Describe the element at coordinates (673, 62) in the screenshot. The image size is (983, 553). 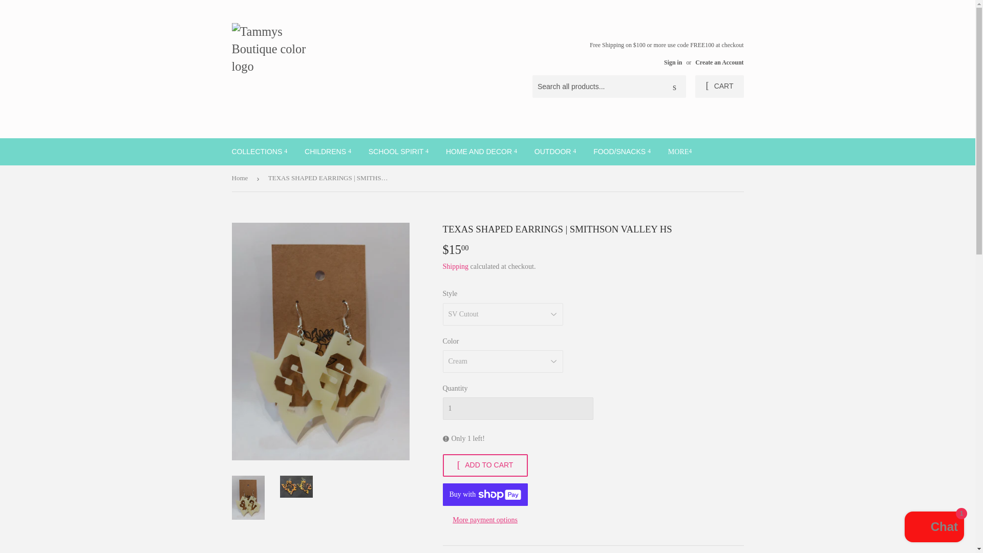
I see `Sign in` at that location.